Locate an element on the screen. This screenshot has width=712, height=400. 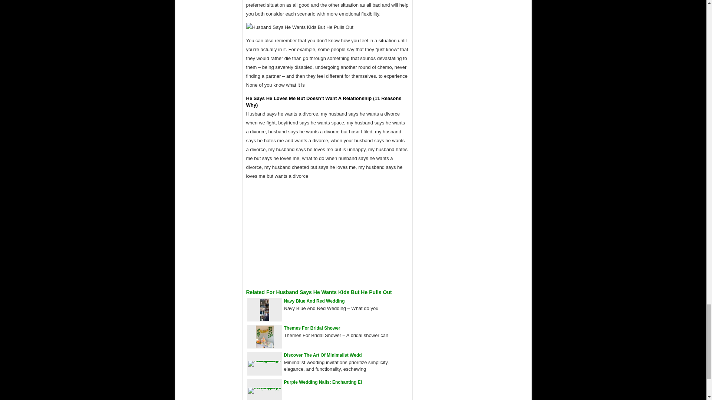
Themes For Bridal Shower is located at coordinates (312, 328).